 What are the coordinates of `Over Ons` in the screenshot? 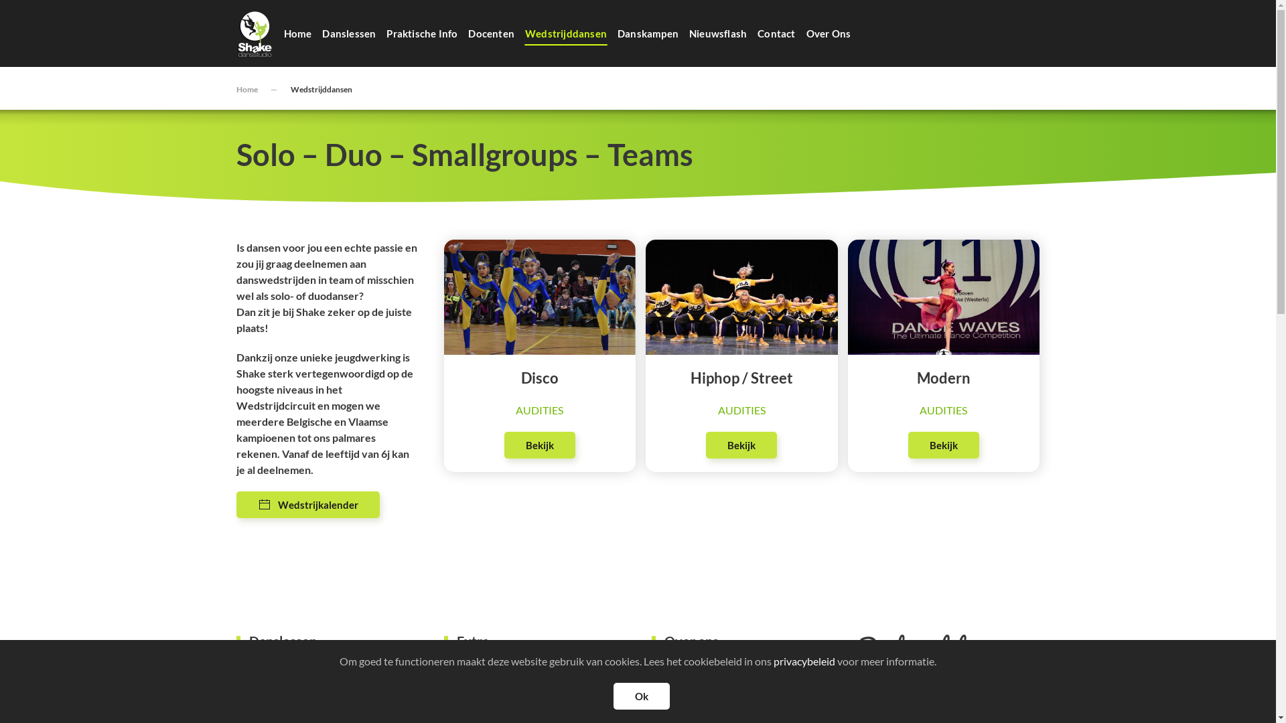 It's located at (829, 33).